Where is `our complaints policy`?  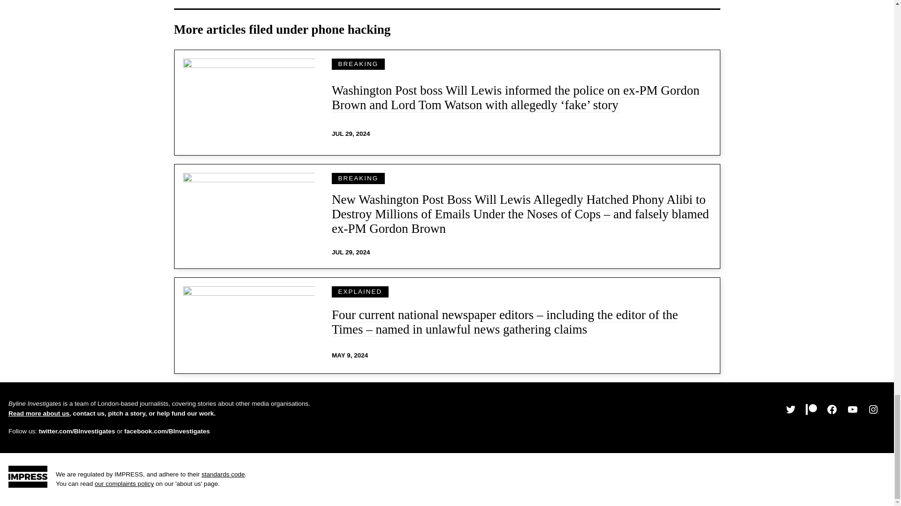 our complaints policy is located at coordinates (124, 484).